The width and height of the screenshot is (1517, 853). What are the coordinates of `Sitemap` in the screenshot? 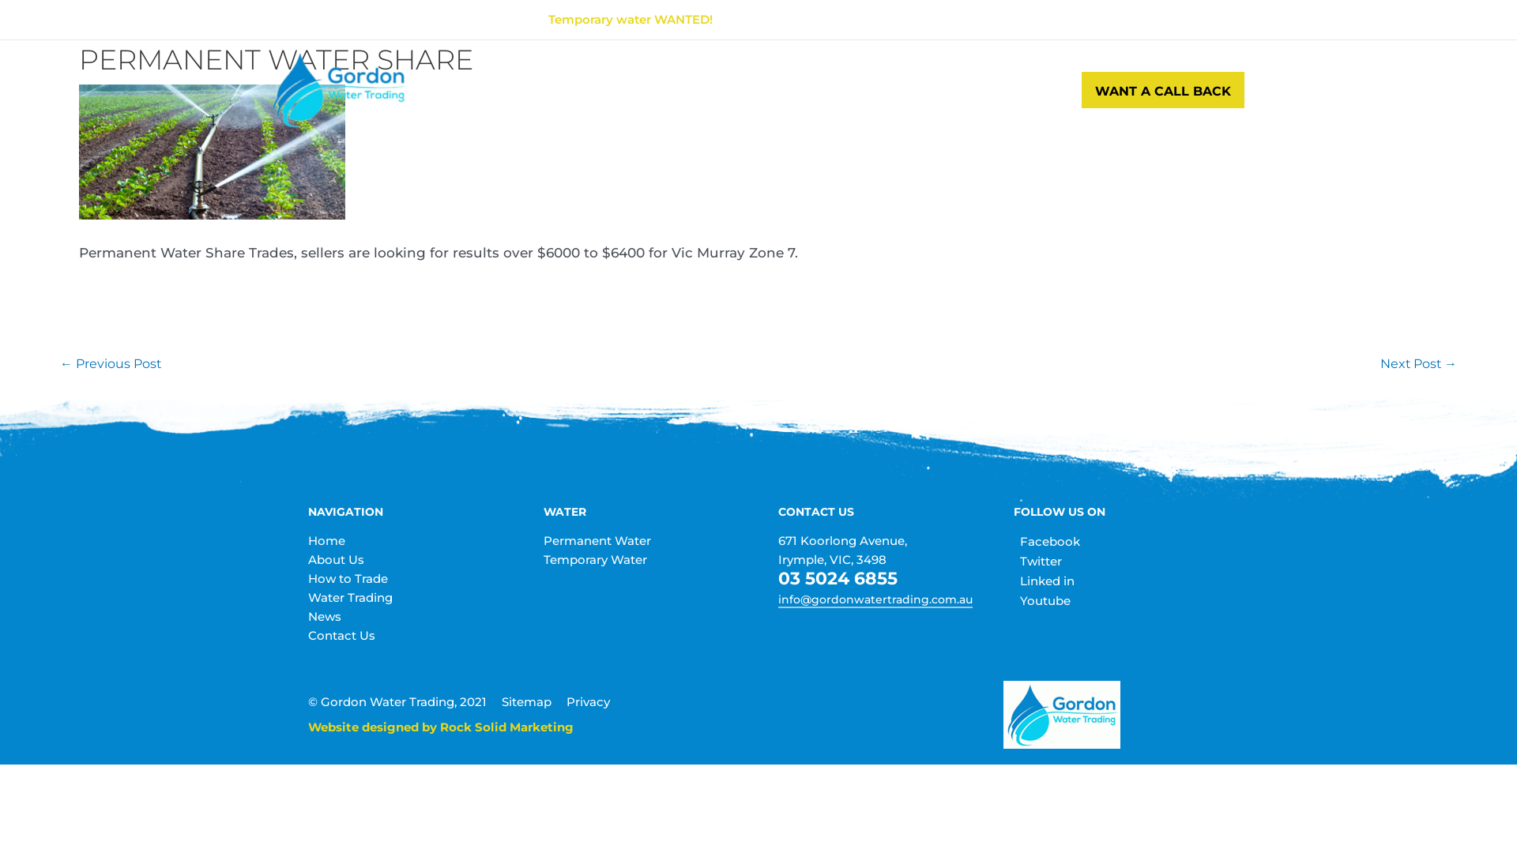 It's located at (526, 701).